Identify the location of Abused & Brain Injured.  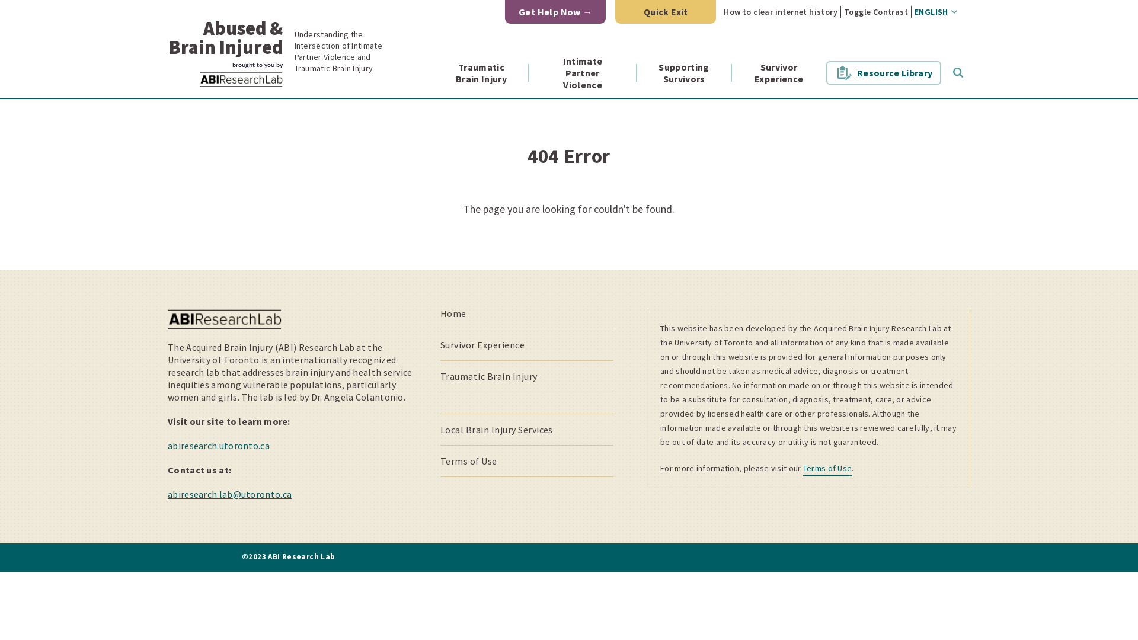
(223, 24).